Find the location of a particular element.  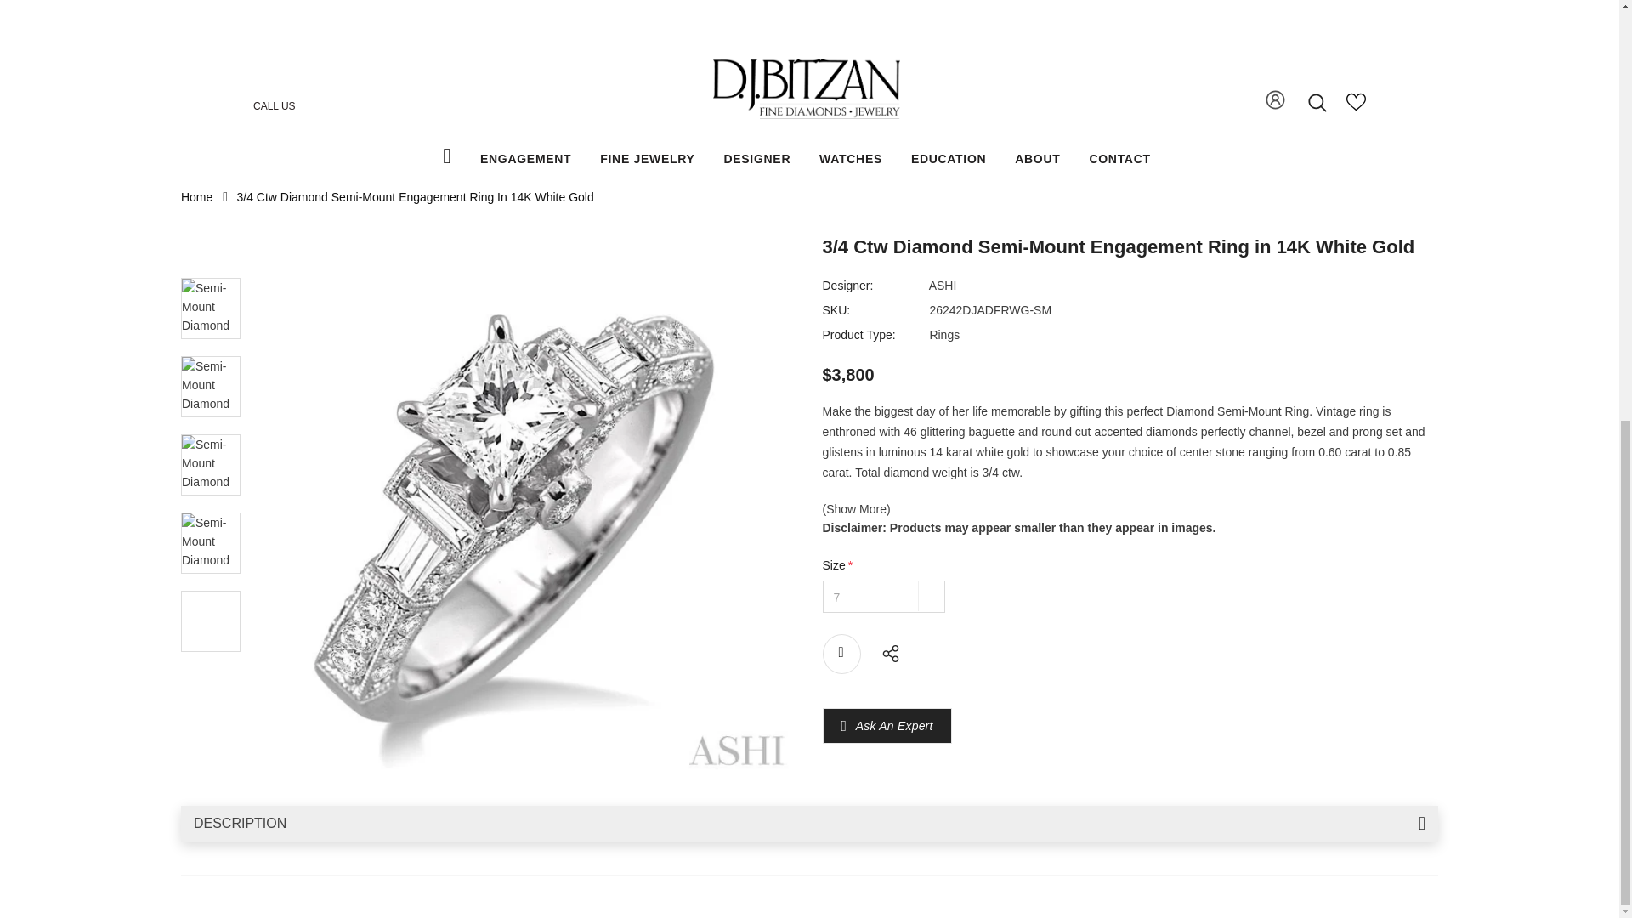

Ask An Expert is located at coordinates (894, 725).